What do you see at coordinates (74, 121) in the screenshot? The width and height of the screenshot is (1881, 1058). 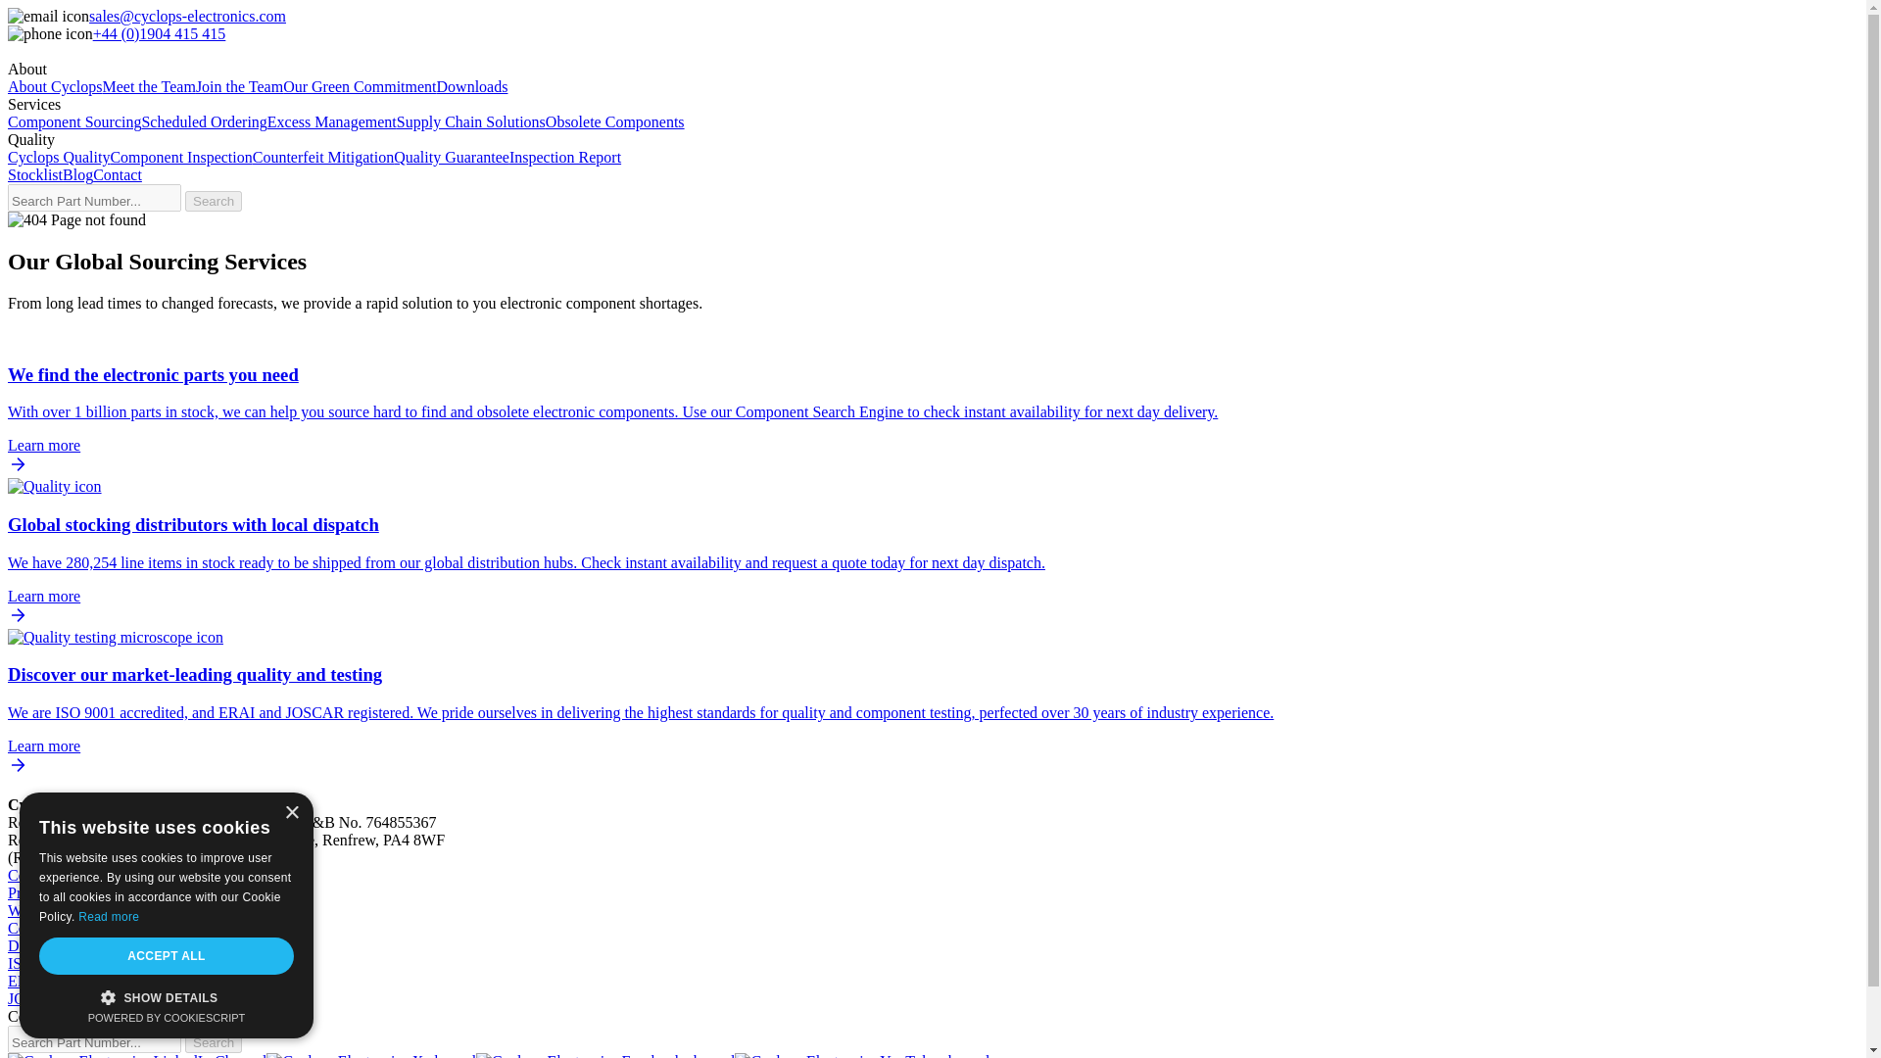 I see `Component Sourcing` at bounding box center [74, 121].